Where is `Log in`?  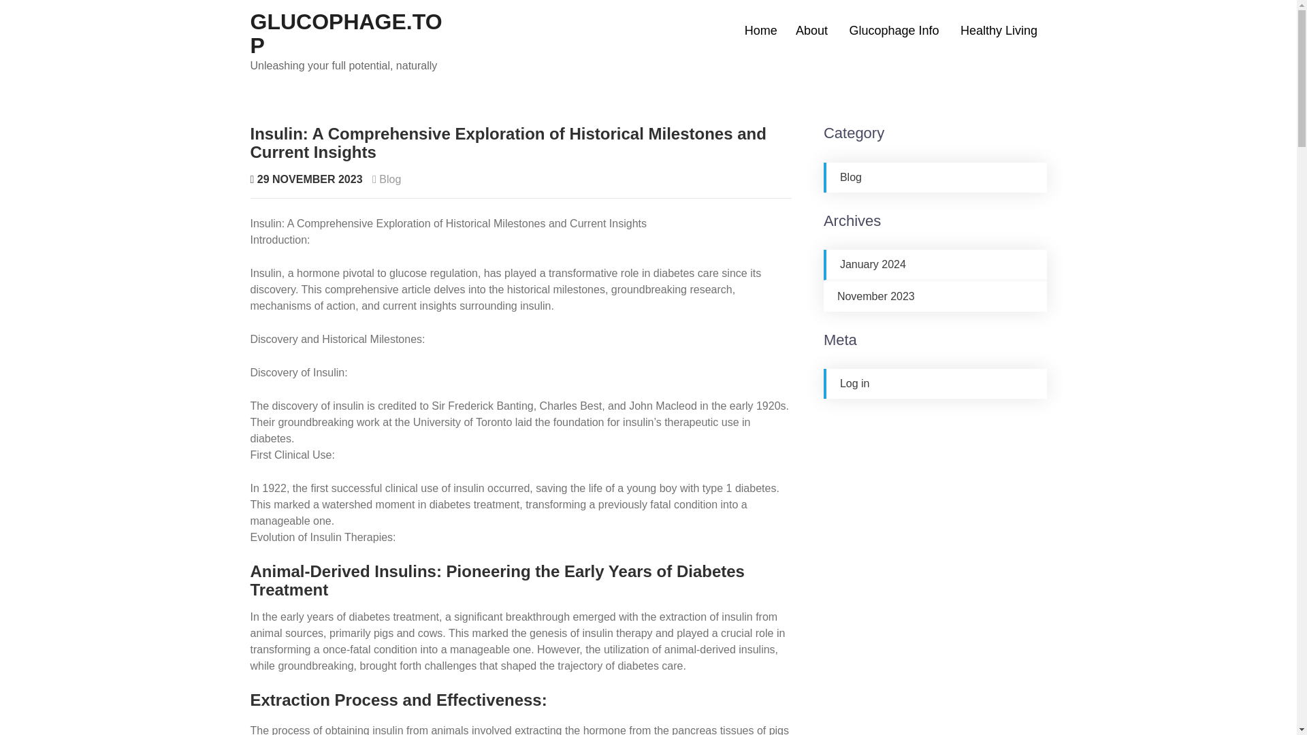 Log in is located at coordinates (855, 384).